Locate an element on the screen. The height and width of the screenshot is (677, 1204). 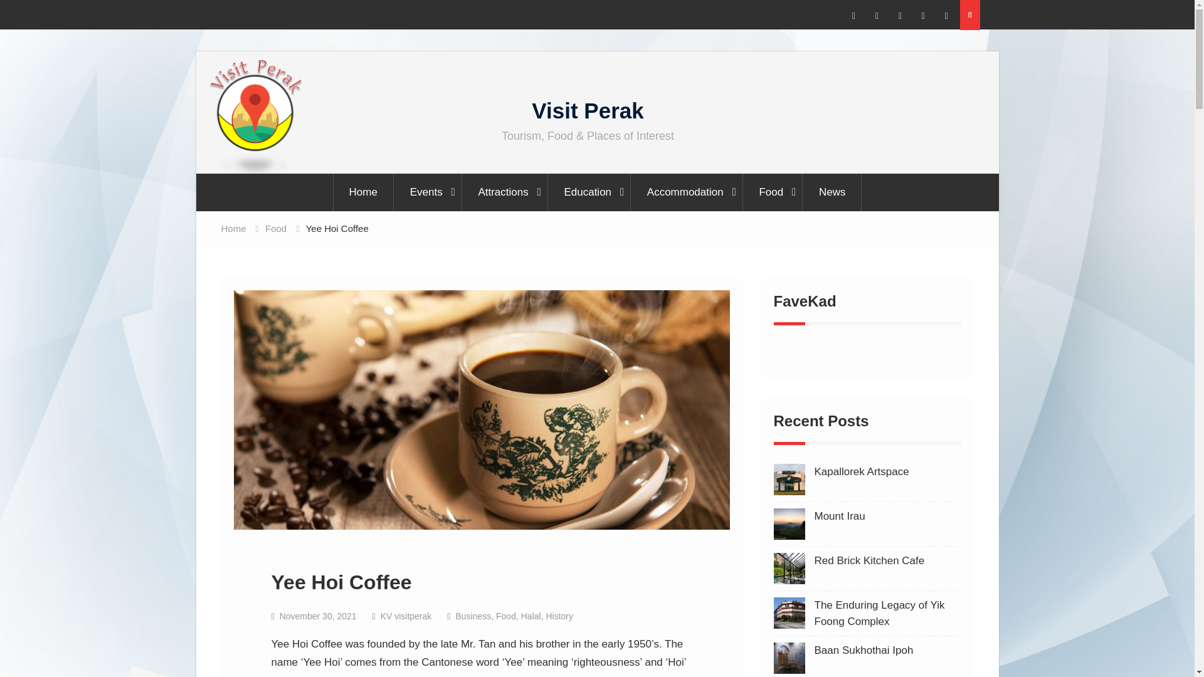
Facebook is located at coordinates (854, 16).